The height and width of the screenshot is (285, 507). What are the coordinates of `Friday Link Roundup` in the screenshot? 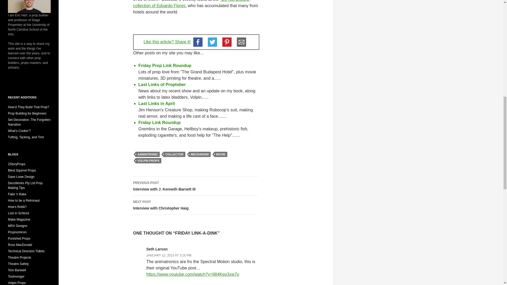 It's located at (159, 122).